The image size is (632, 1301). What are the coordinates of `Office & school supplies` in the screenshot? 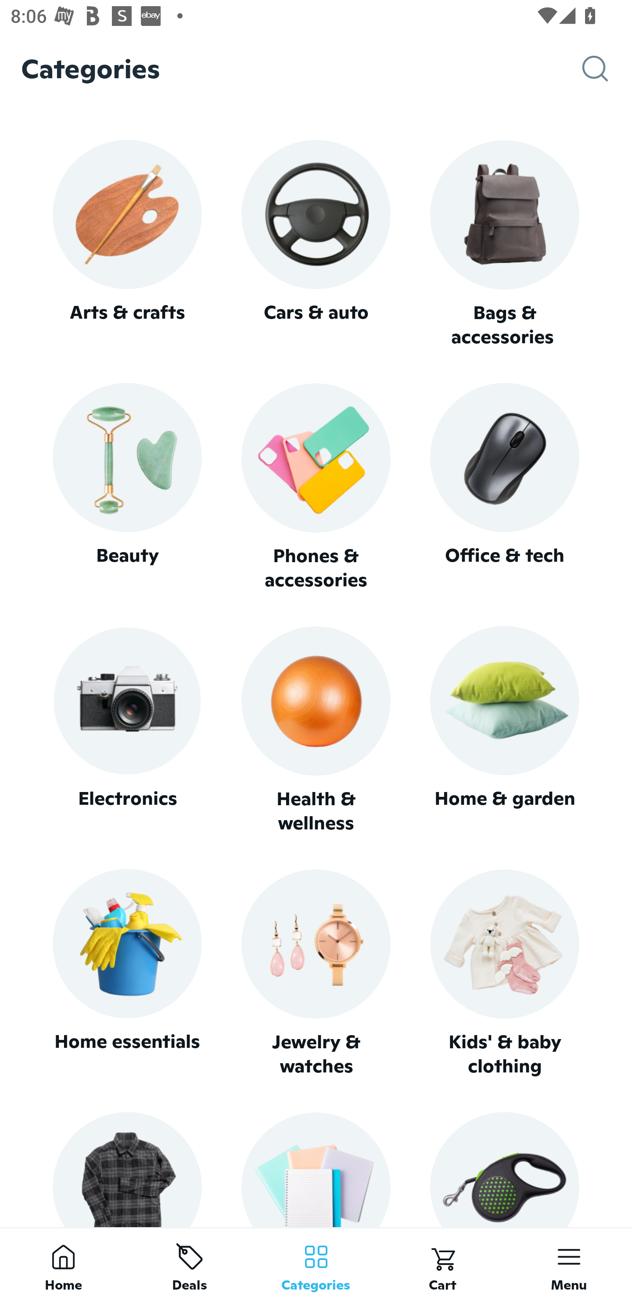 It's located at (316, 1169).